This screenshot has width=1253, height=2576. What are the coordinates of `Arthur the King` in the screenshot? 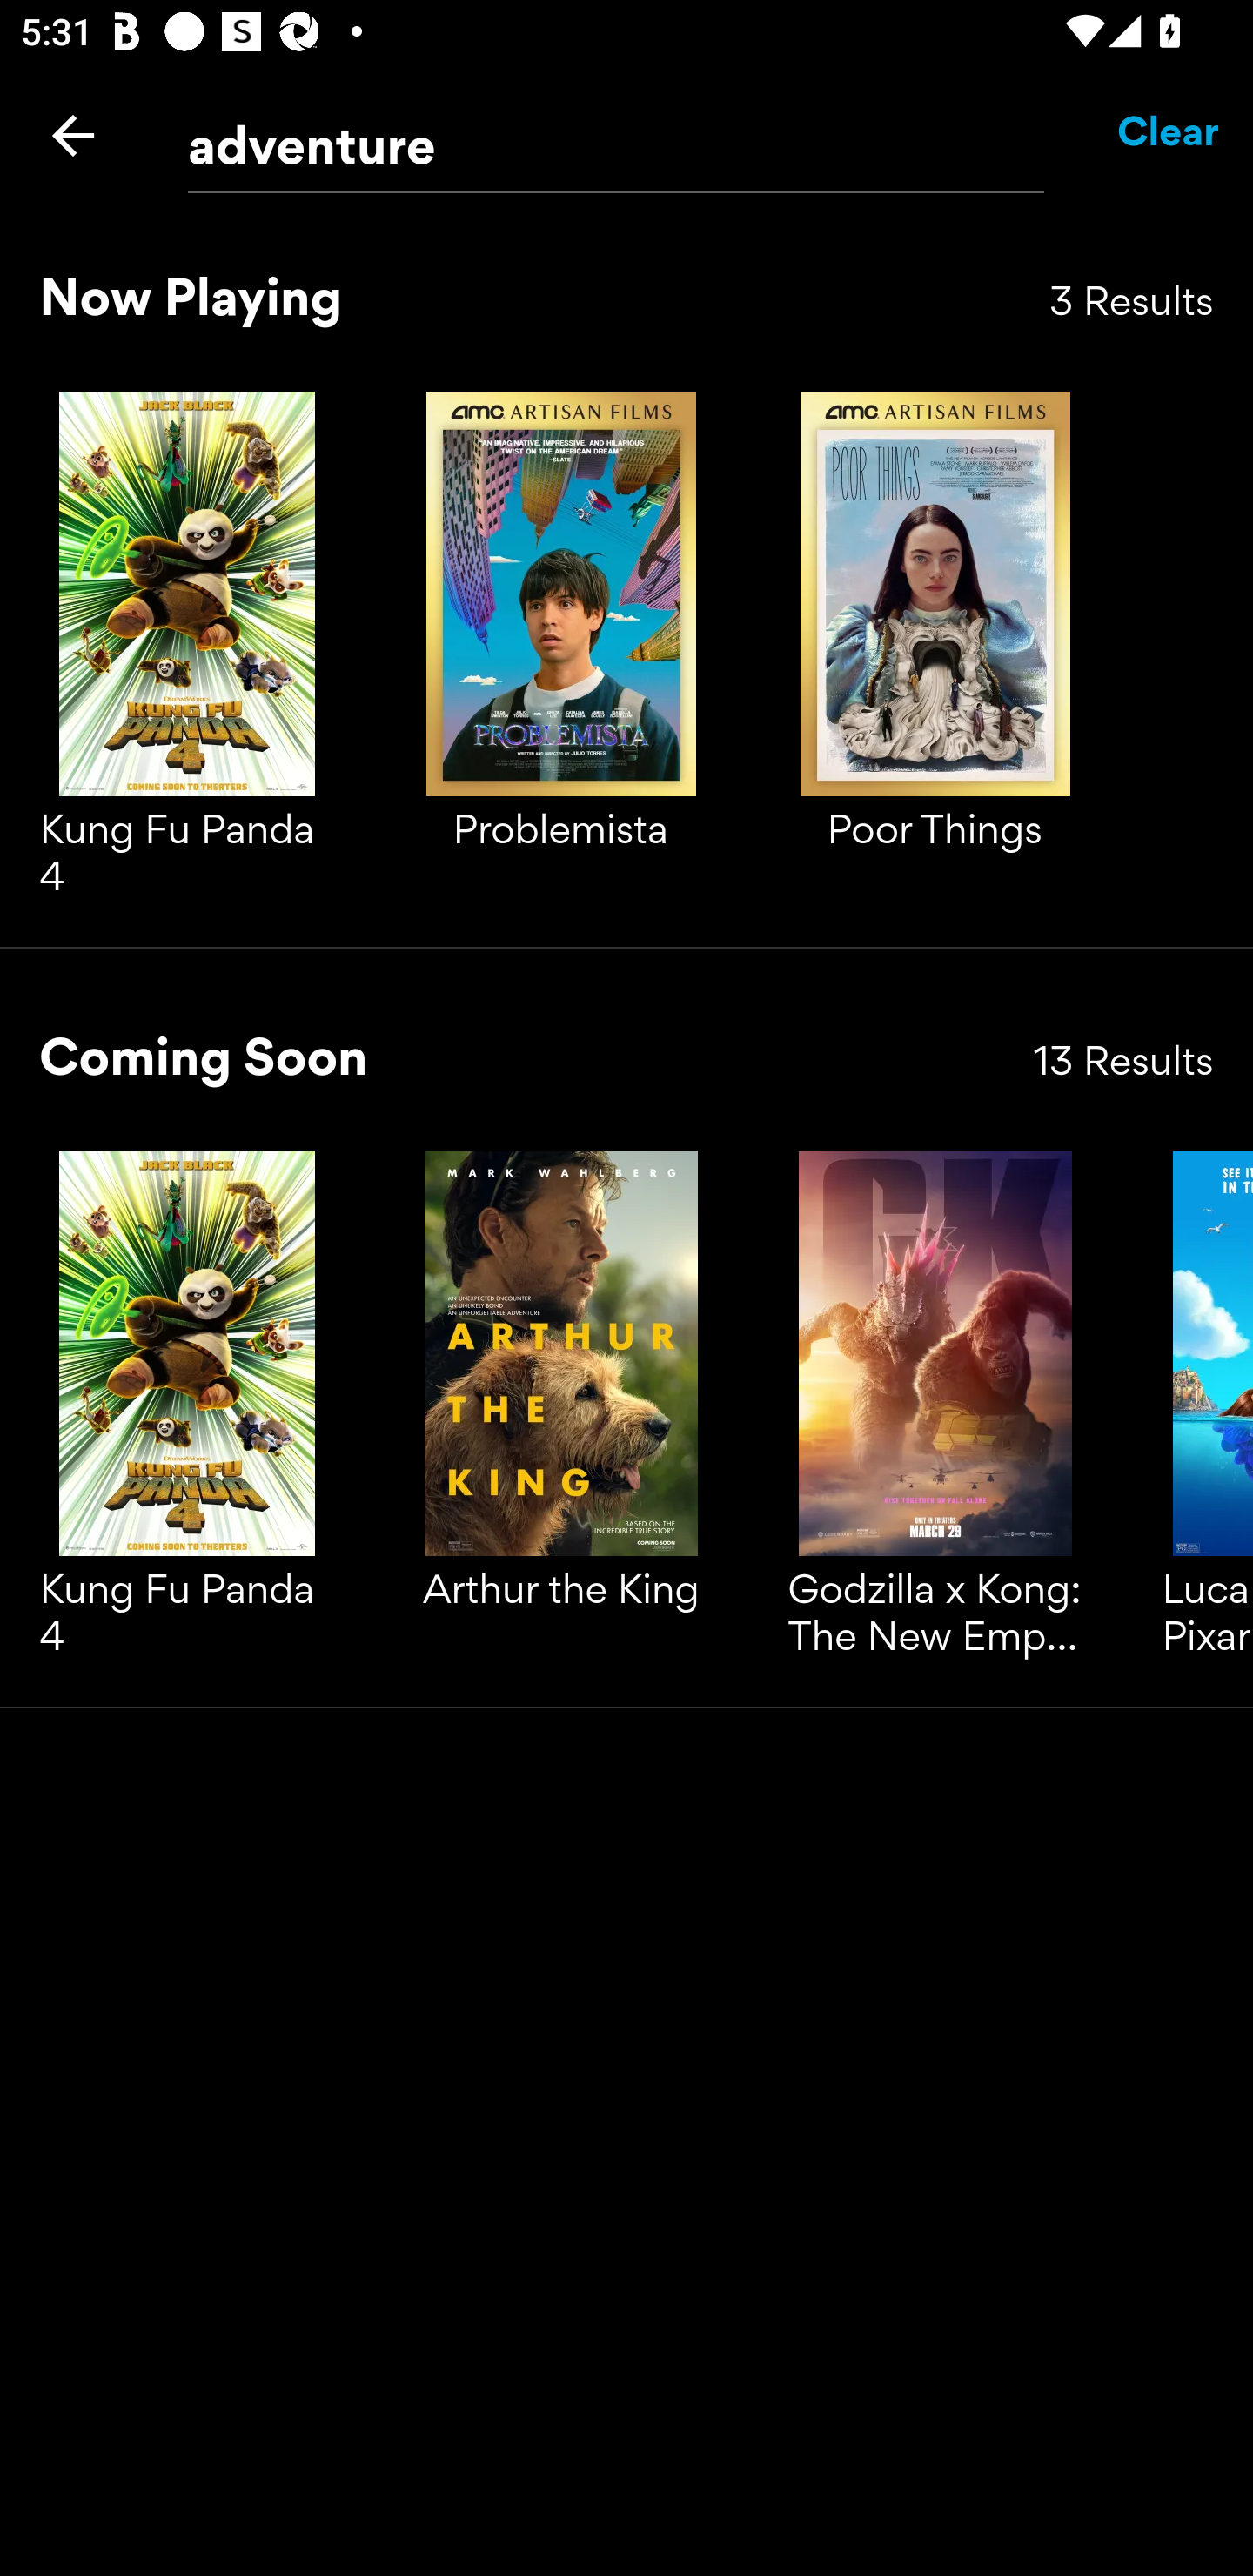 It's located at (560, 1412).